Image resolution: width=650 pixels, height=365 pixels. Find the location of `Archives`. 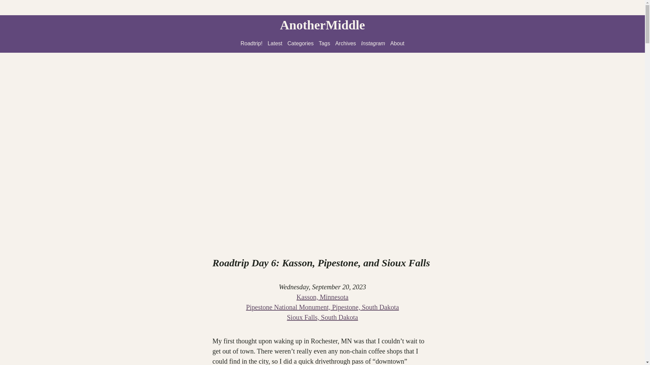

Archives is located at coordinates (345, 43).